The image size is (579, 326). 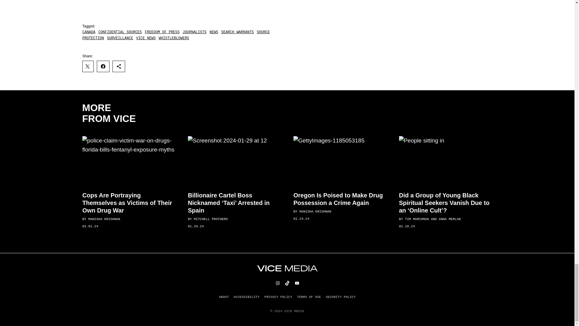 I want to click on Posts by Manisha Krishnan, so click(x=315, y=212).